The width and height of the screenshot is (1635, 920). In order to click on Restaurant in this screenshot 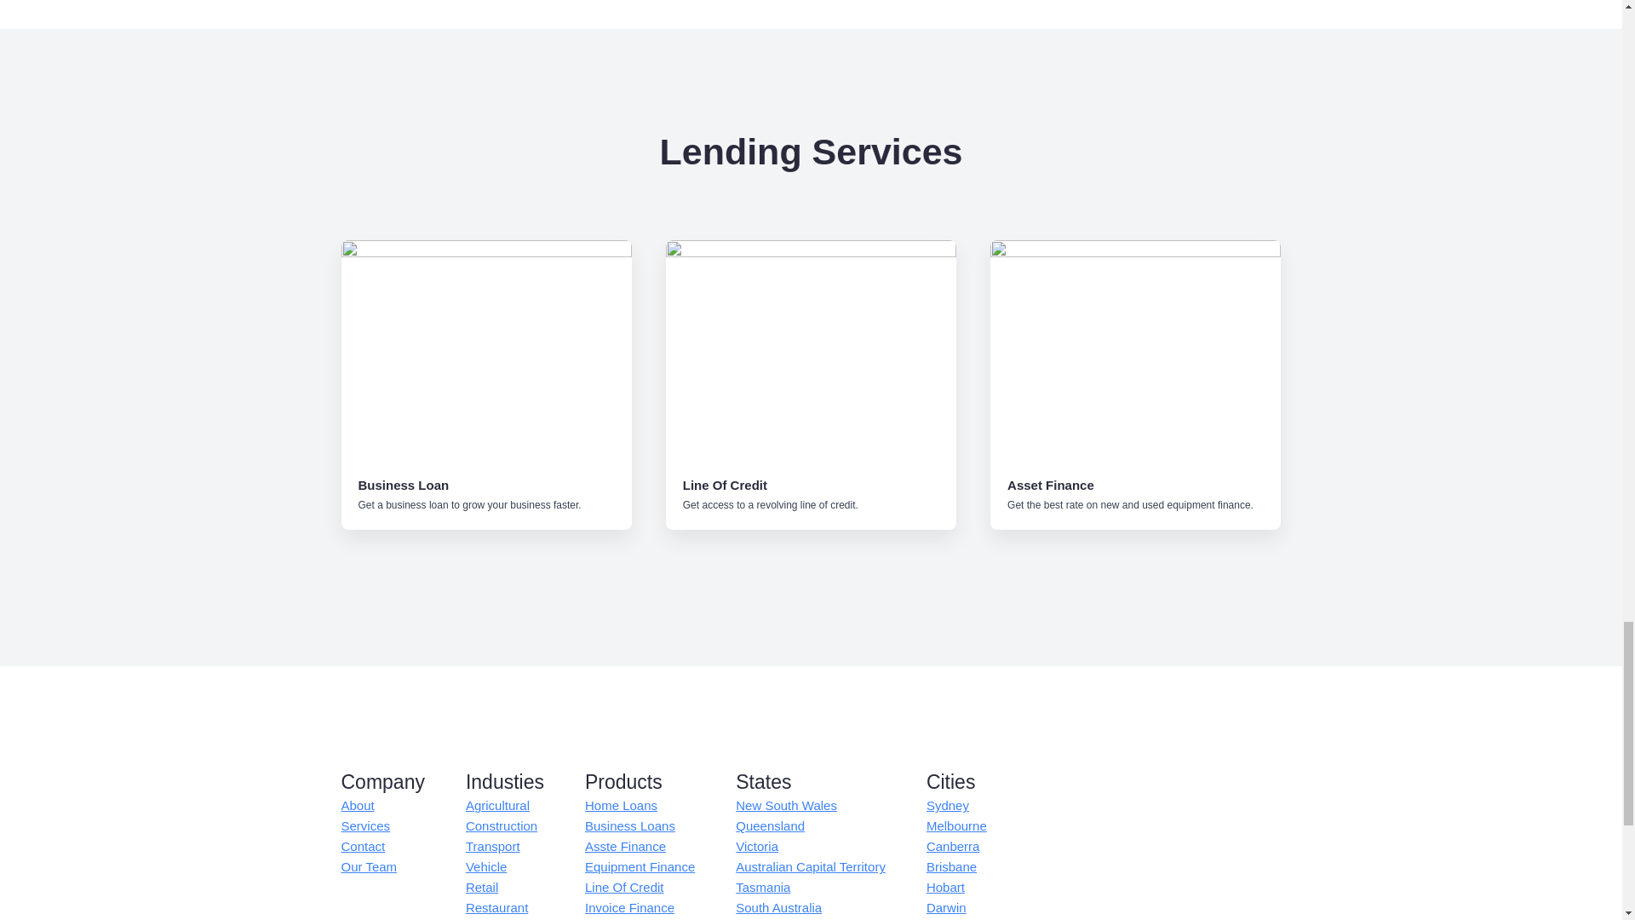, I will do `click(497, 908)`.